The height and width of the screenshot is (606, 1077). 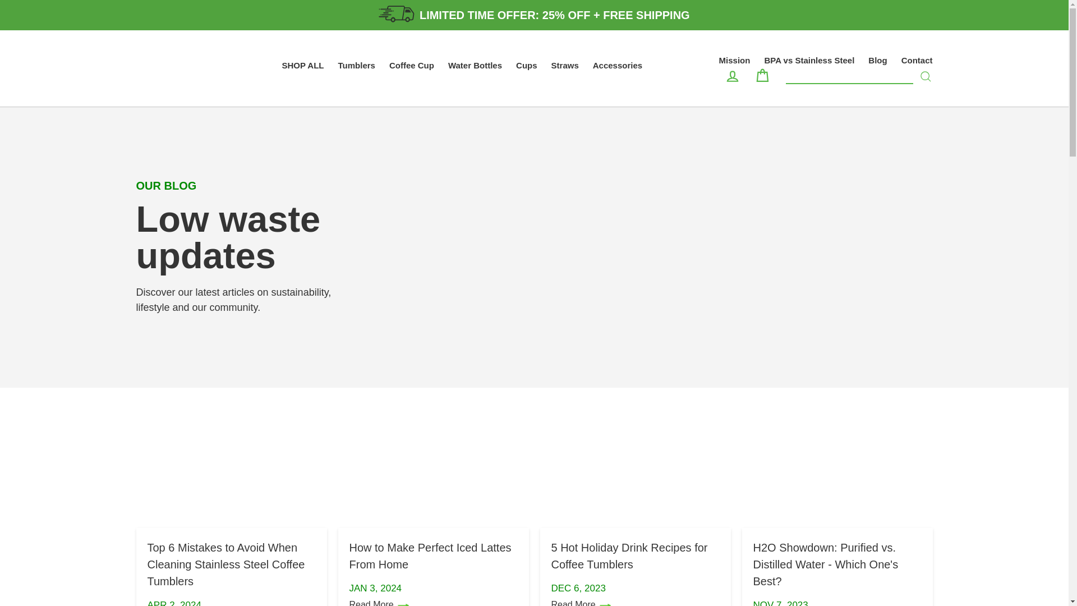 I want to click on Cups, so click(x=526, y=65).